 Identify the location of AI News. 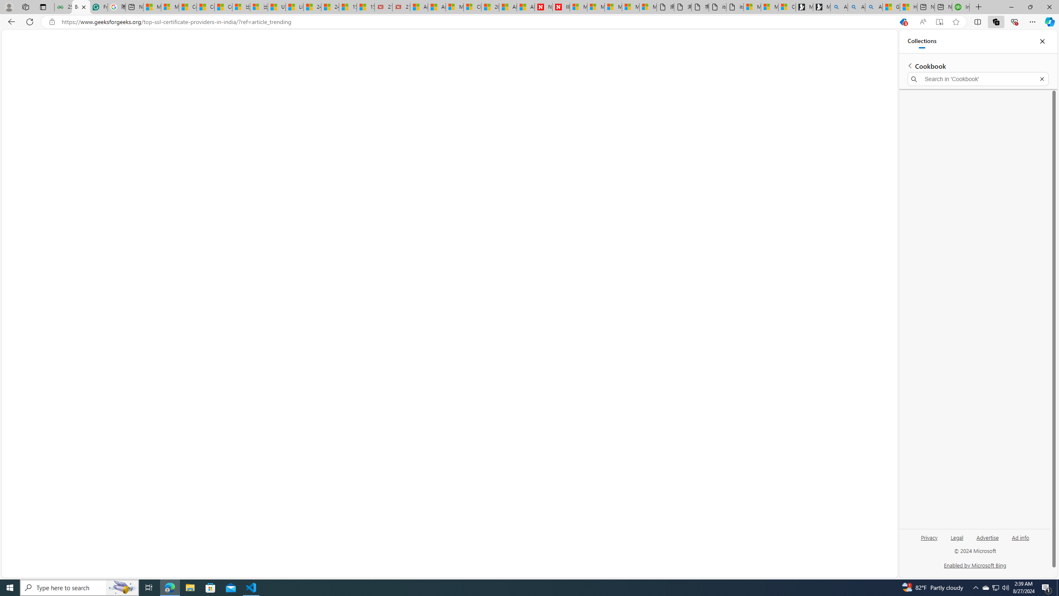
(346, 58).